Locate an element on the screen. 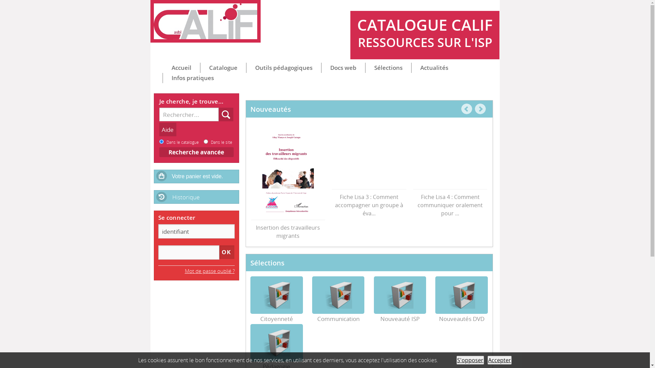 The image size is (655, 368). Historique is located at coordinates (196, 196).